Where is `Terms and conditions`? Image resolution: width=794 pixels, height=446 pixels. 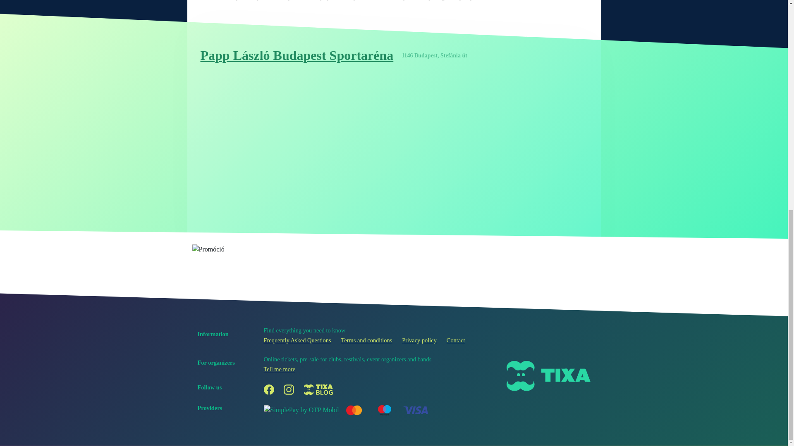 Terms and conditions is located at coordinates (366, 340).